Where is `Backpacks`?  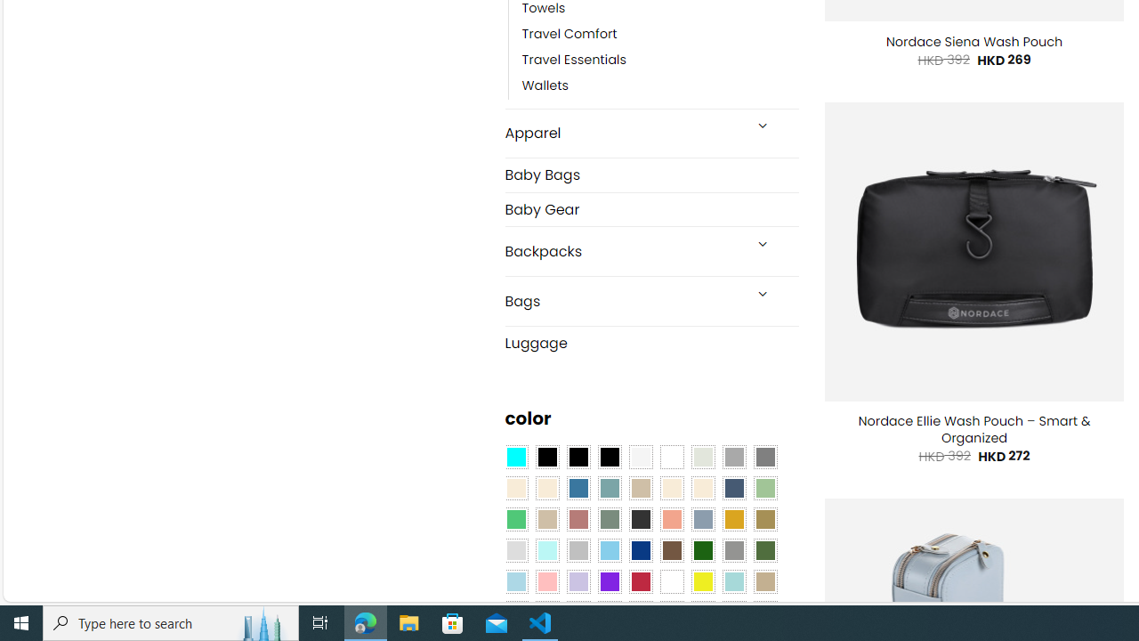
Backpacks is located at coordinates (623, 251).